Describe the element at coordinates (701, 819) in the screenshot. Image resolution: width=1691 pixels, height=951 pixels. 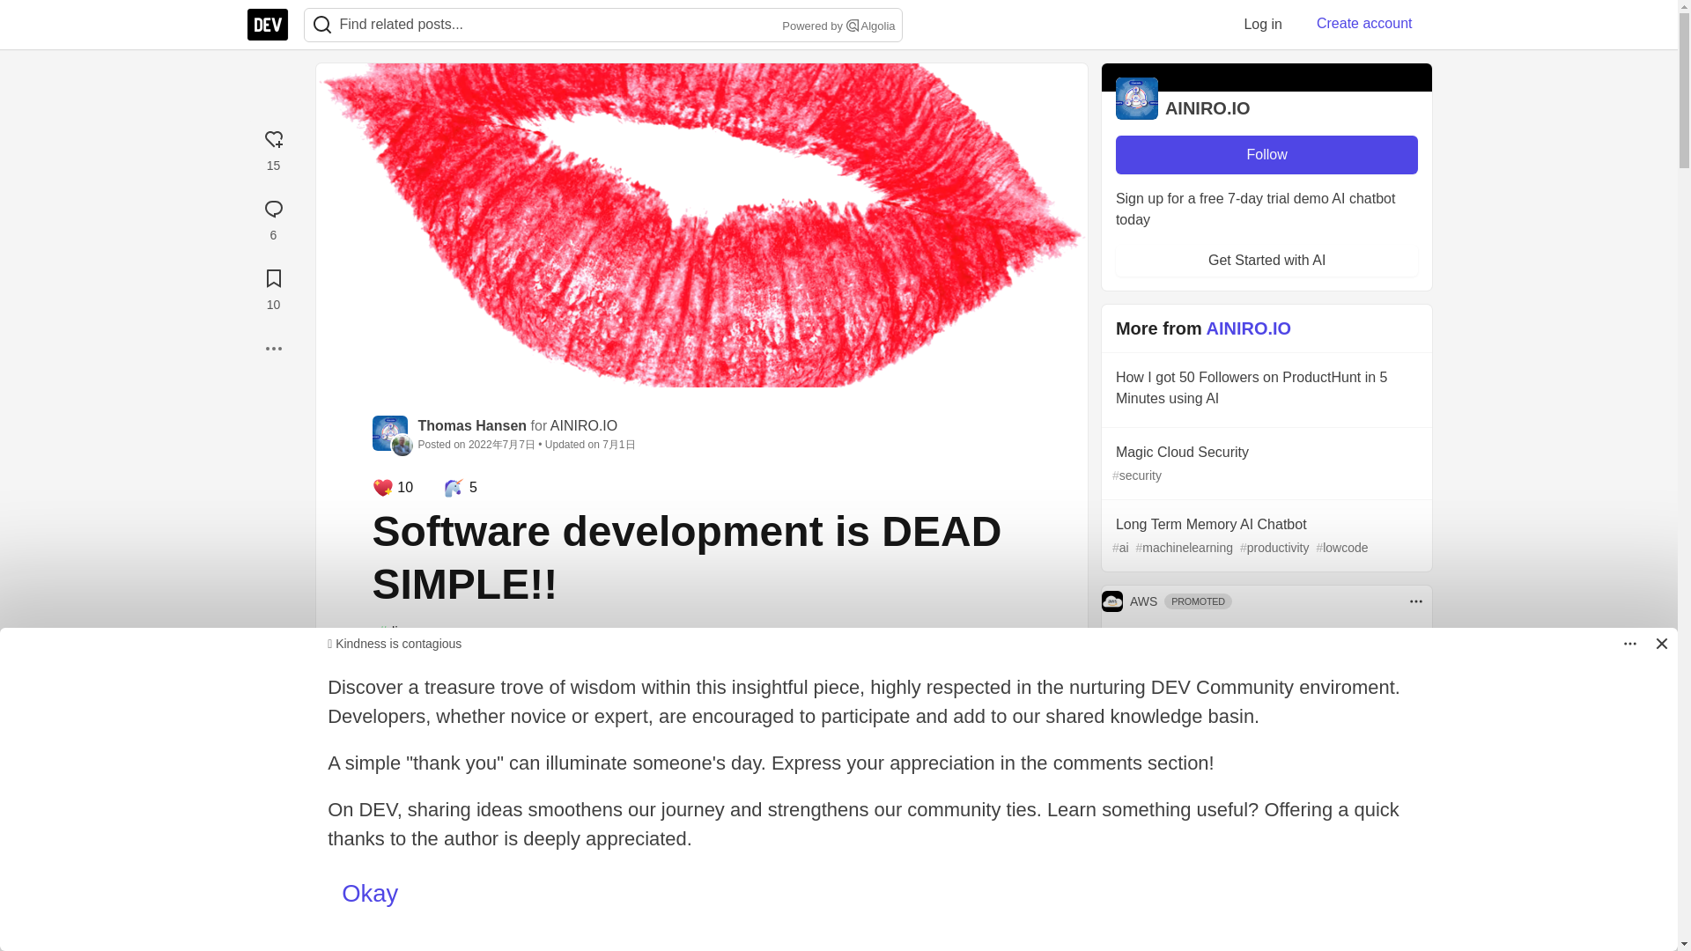
I see `View more` at that location.